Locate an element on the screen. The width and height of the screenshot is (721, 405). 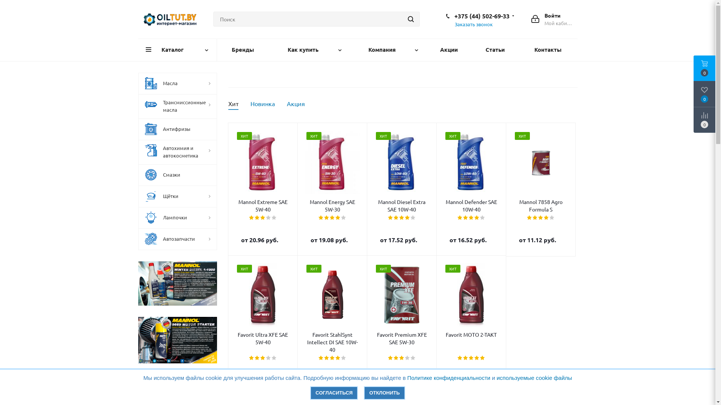
Favorit Premium XFE SAE 5W-30 is located at coordinates (402, 338).